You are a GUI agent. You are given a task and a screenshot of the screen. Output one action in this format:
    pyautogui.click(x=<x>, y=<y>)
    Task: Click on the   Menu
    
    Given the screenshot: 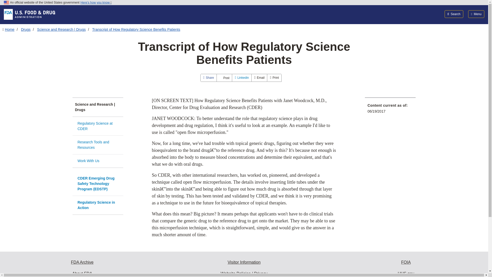 What is the action you would take?
    pyautogui.click(x=476, y=14)
    